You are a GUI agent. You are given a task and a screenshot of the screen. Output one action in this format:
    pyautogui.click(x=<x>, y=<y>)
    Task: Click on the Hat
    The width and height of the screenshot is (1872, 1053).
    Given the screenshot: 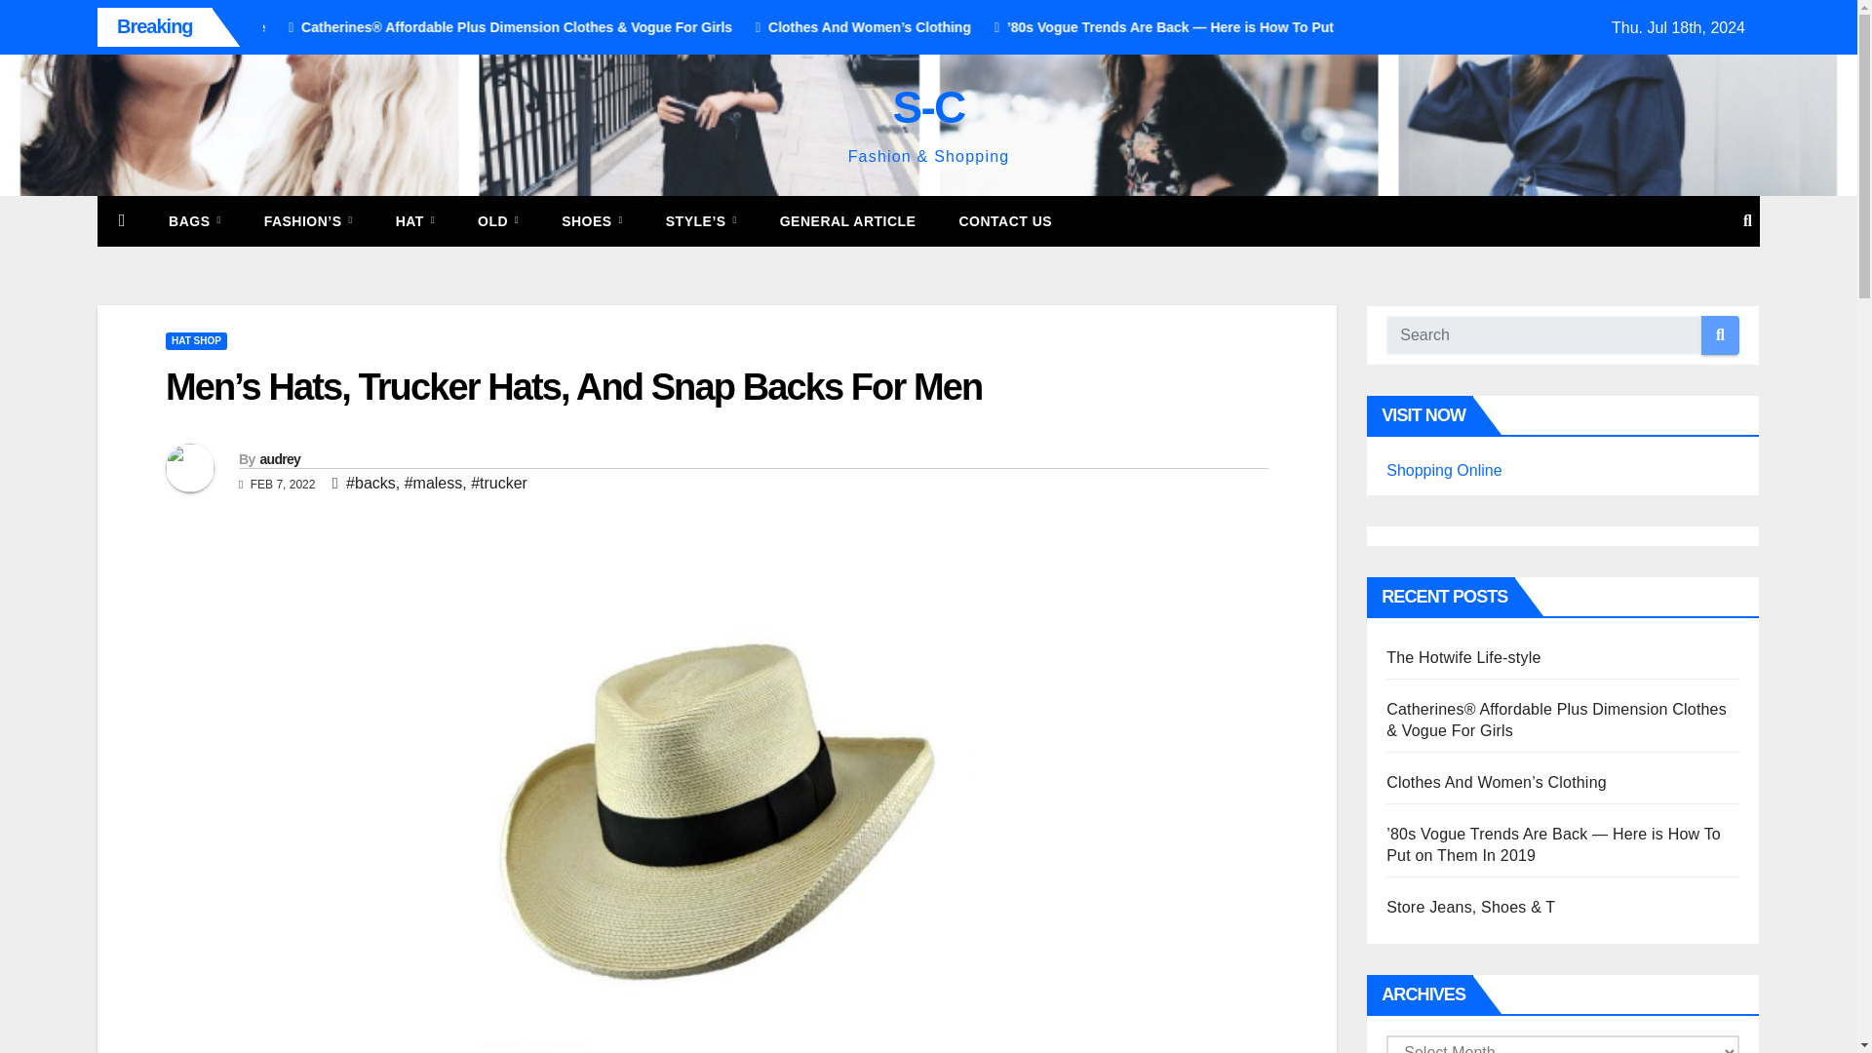 What is the action you would take?
    pyautogui.click(x=415, y=220)
    